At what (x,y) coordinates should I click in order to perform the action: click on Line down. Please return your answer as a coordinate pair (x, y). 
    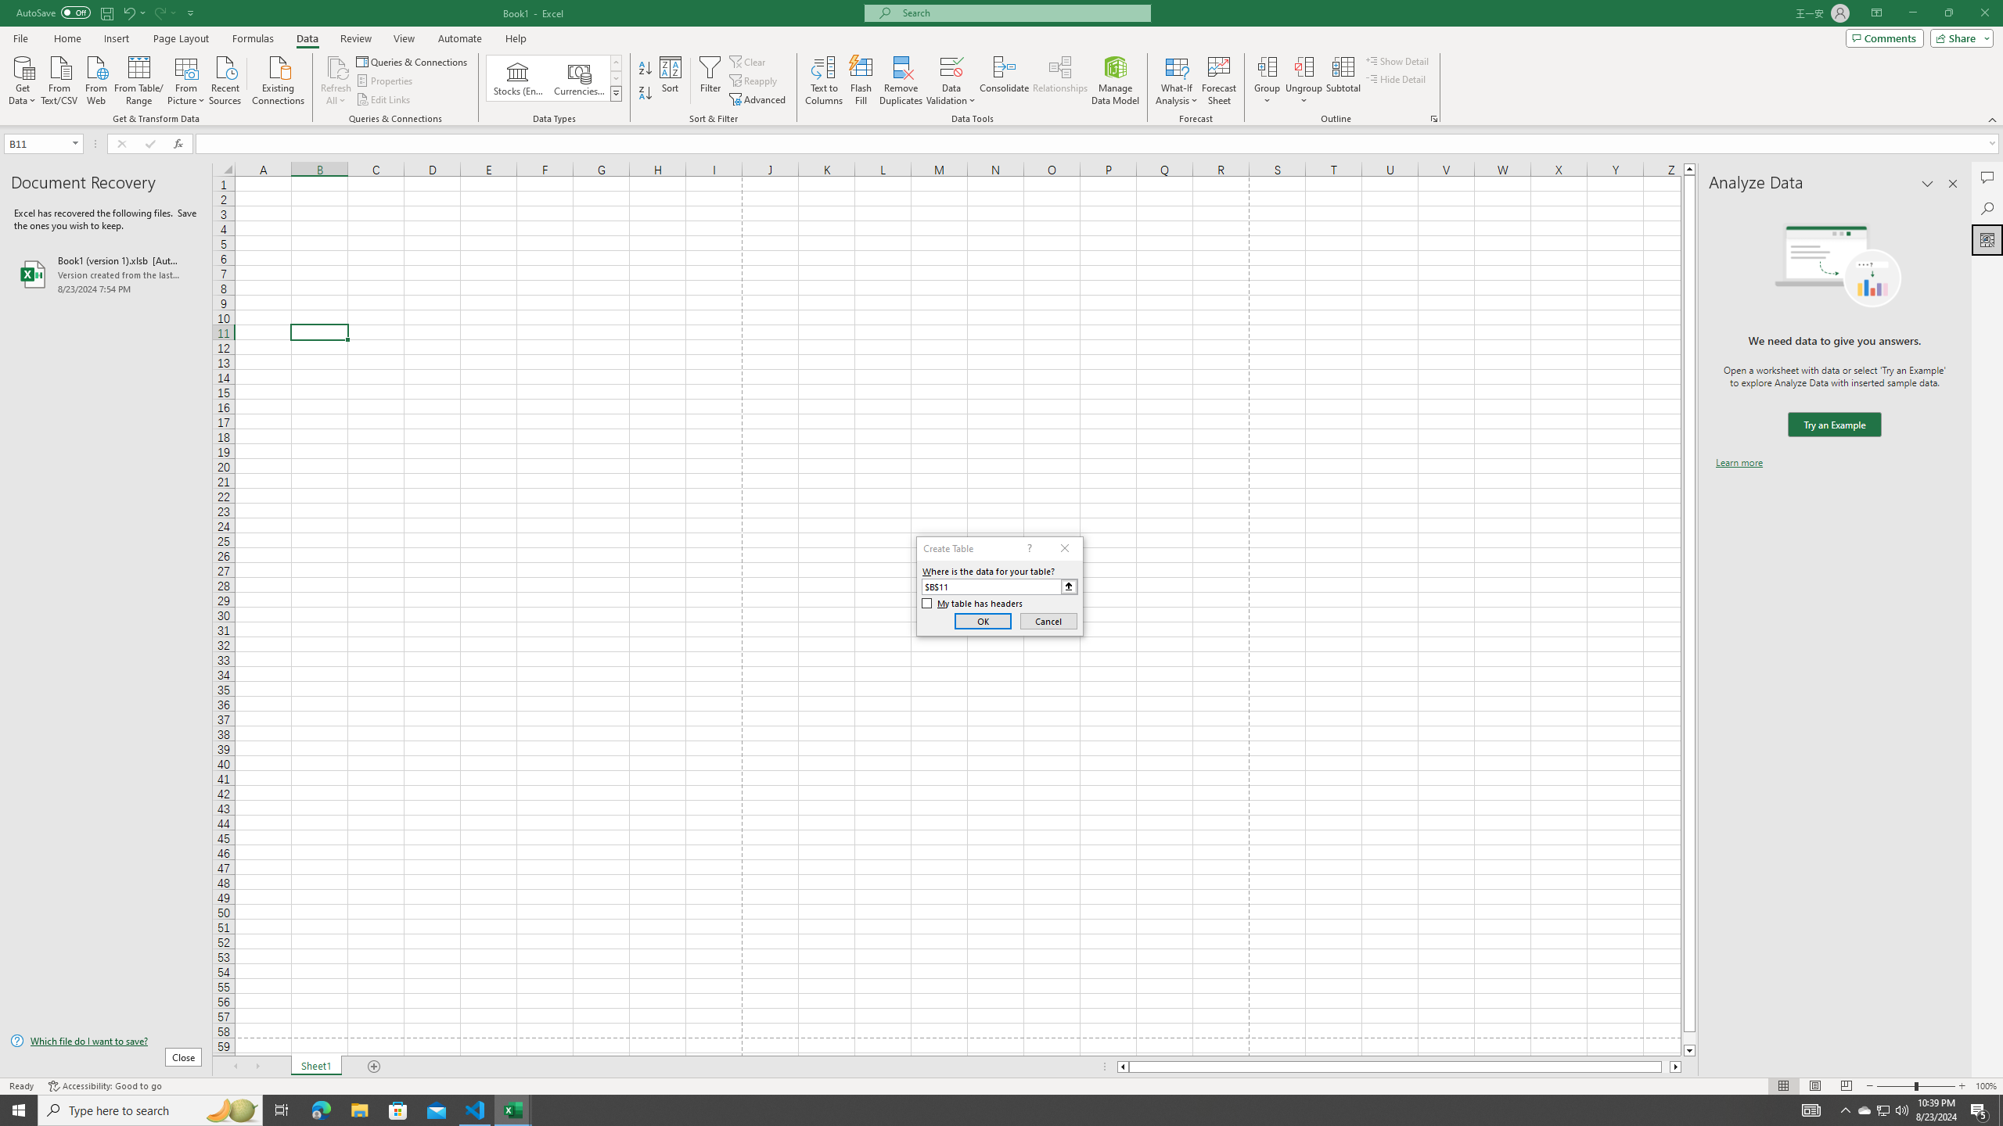
    Looking at the image, I should click on (1689, 1051).